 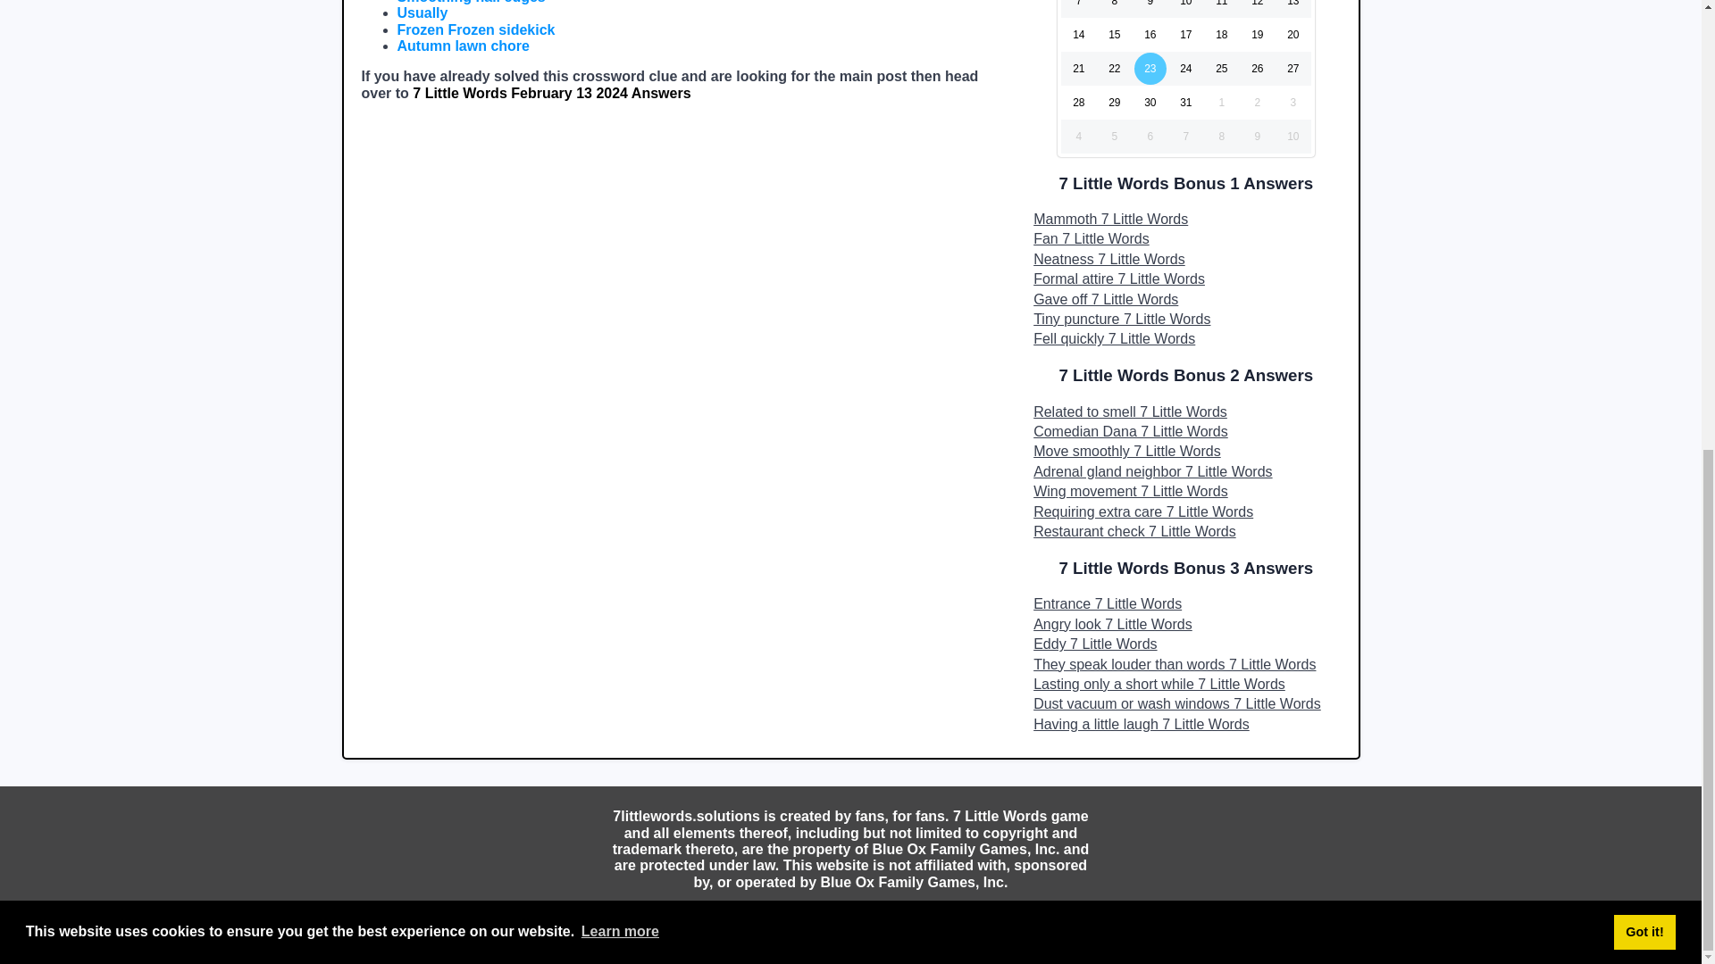 I want to click on Adrenal gland neighbor 7 Little Words, so click(x=1185, y=472).